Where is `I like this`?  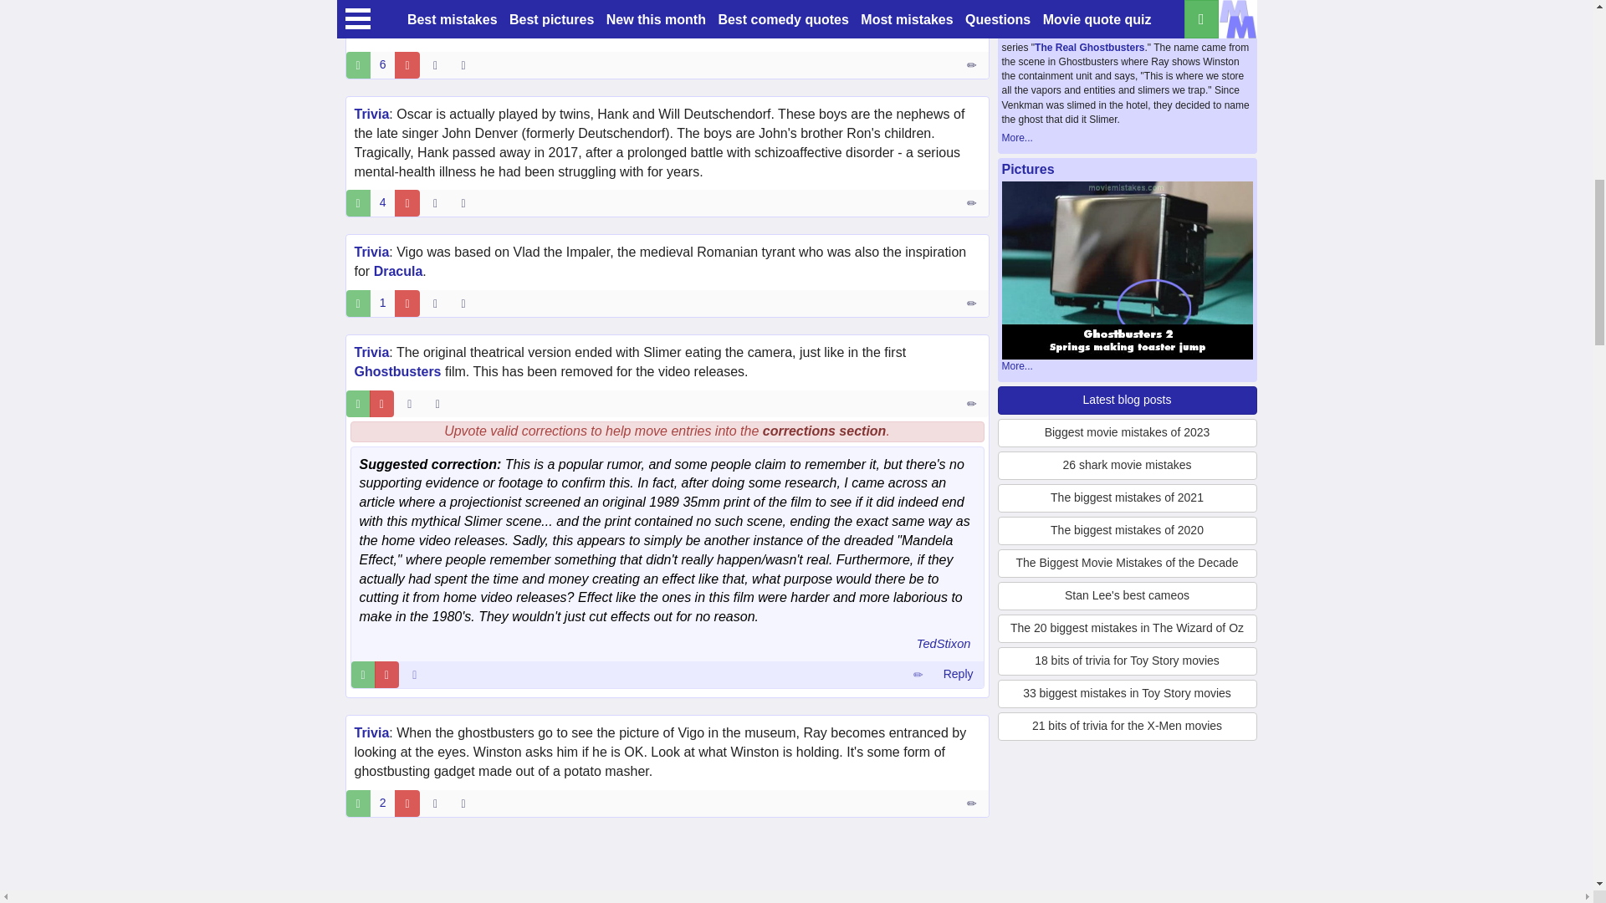 I like this is located at coordinates (358, 64).